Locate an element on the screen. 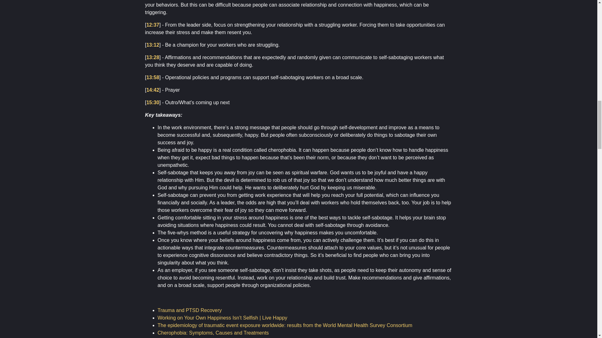 The image size is (602, 338). 13:12 is located at coordinates (153, 45).